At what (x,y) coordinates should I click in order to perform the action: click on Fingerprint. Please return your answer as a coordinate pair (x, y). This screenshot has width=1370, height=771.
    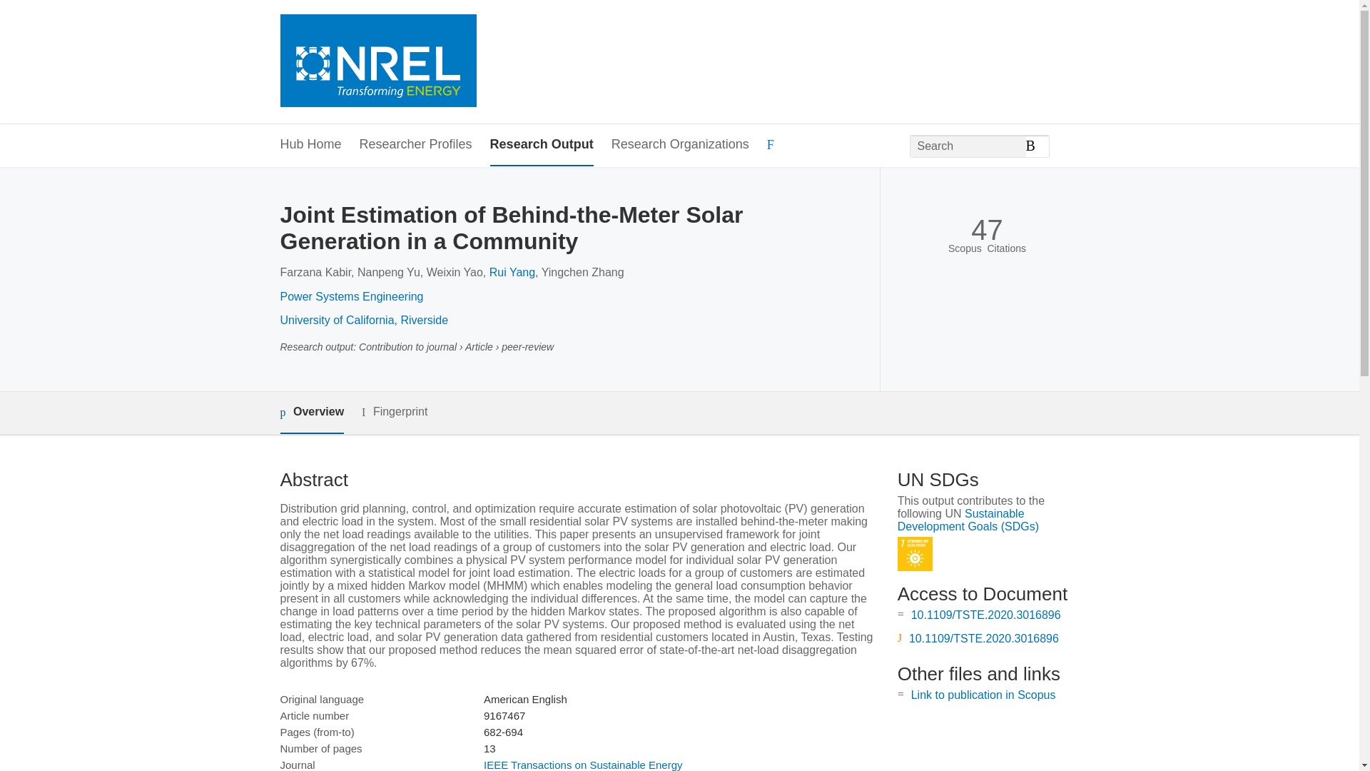
    Looking at the image, I should click on (394, 411).